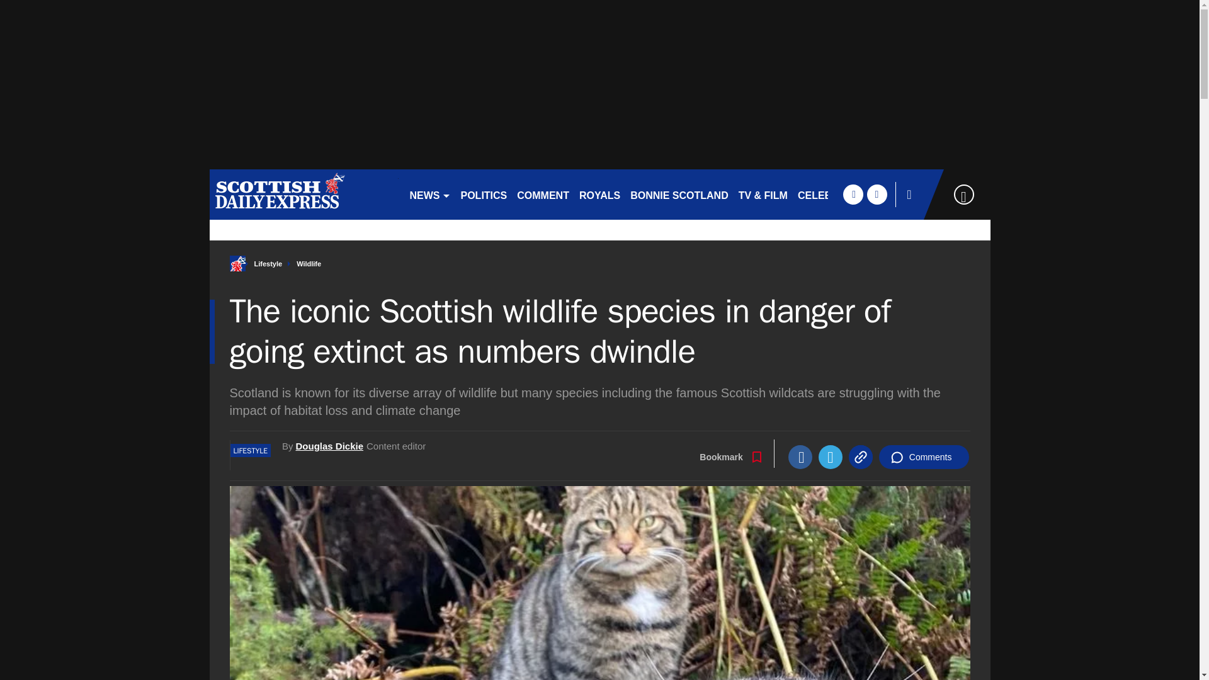 The image size is (1209, 680). I want to click on CELEBS, so click(819, 194).